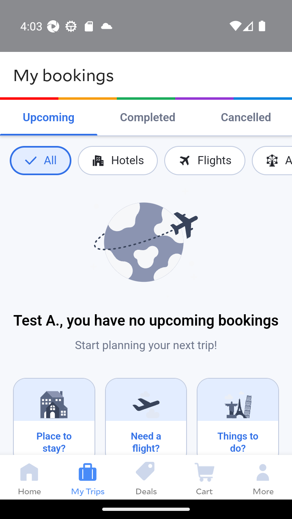 This screenshot has height=519, width=292. Describe the element at coordinates (88, 477) in the screenshot. I see `My Trips` at that location.